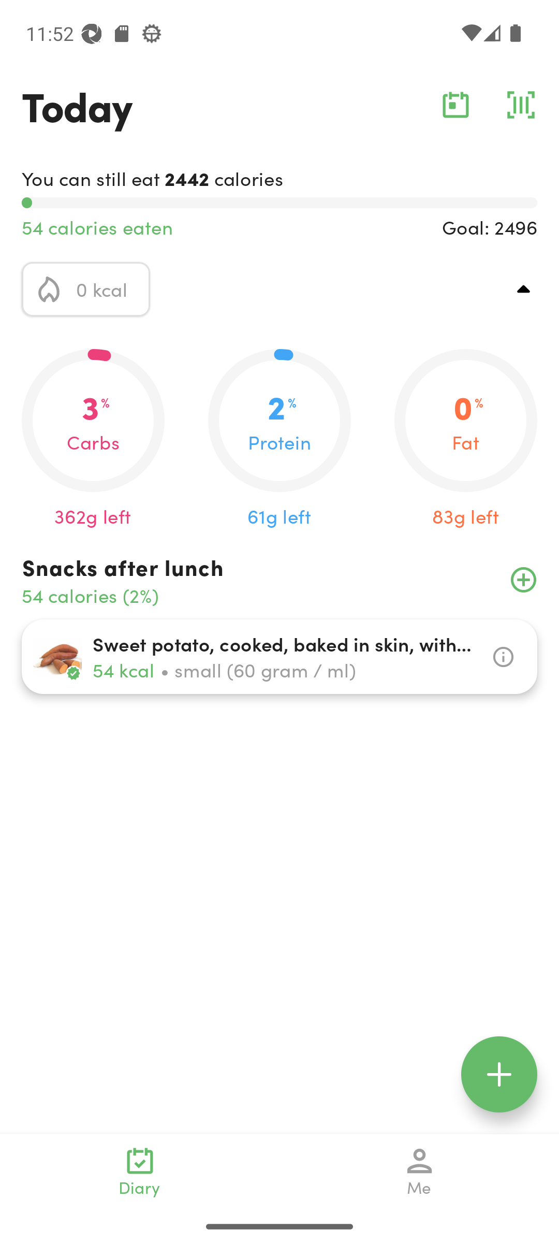 The height and width of the screenshot is (1243, 559). What do you see at coordinates (521, 105) in the screenshot?
I see `barcode_action` at bounding box center [521, 105].